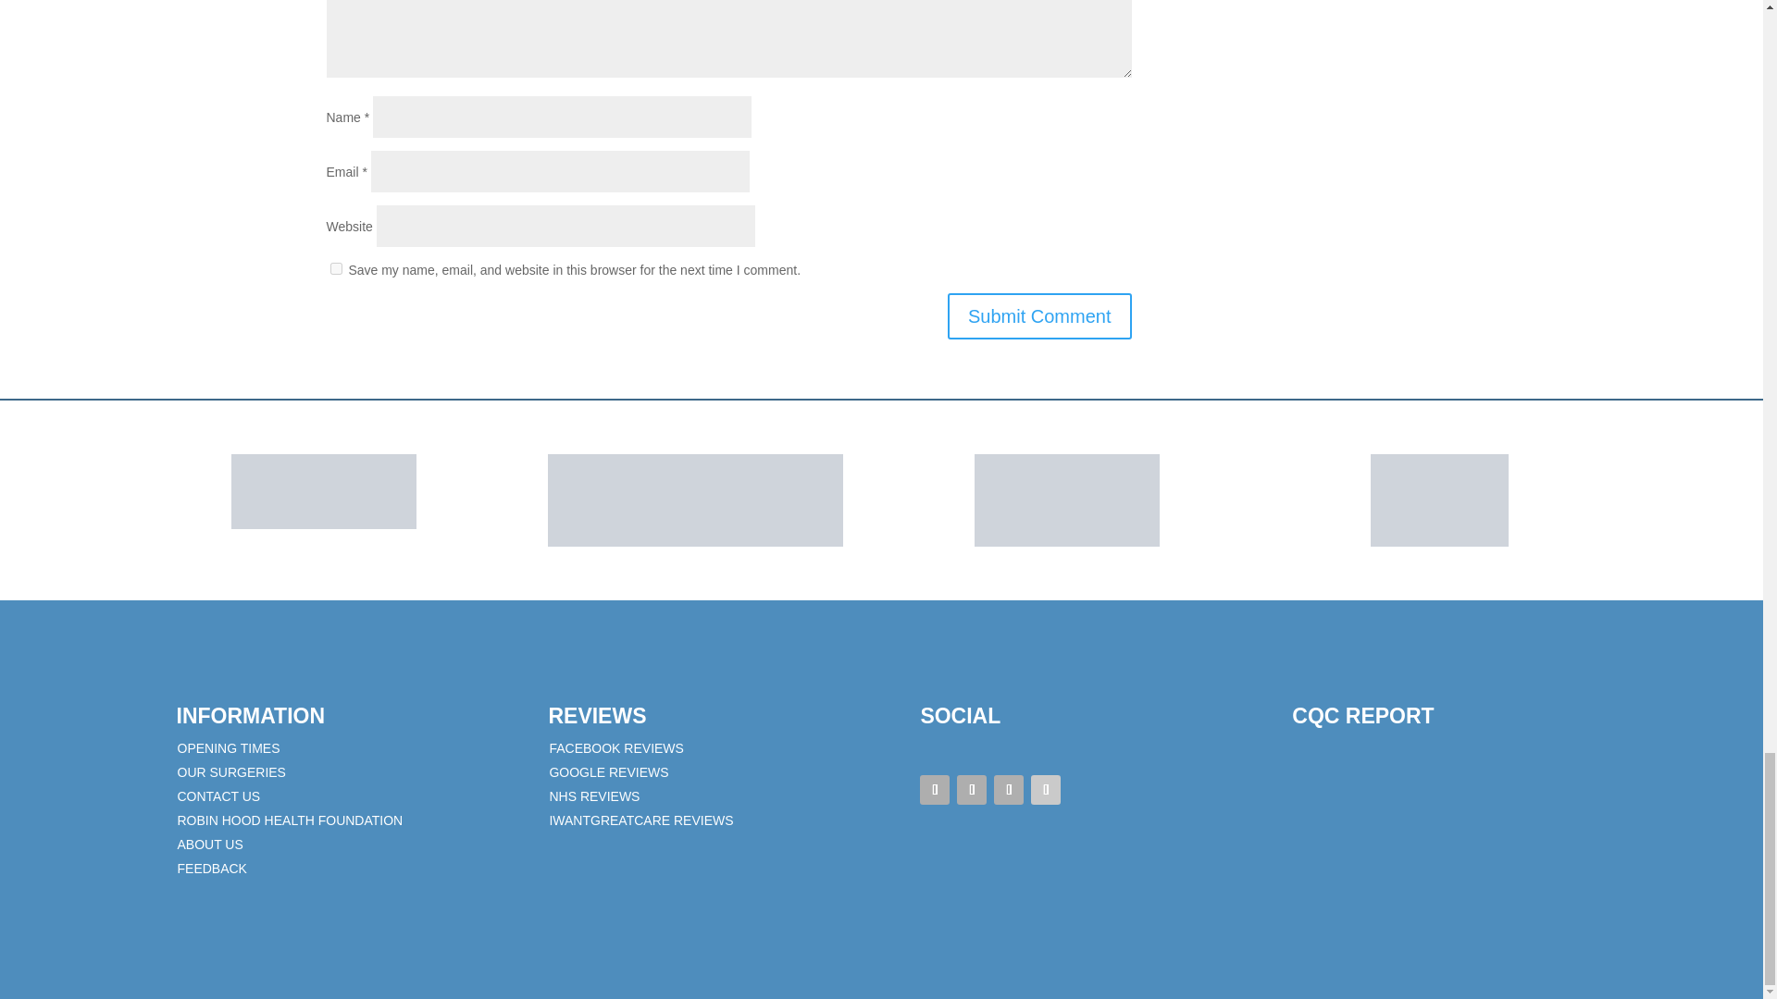 The height and width of the screenshot is (999, 1777). What do you see at coordinates (323, 492) in the screenshot?
I see `nhs` at bounding box center [323, 492].